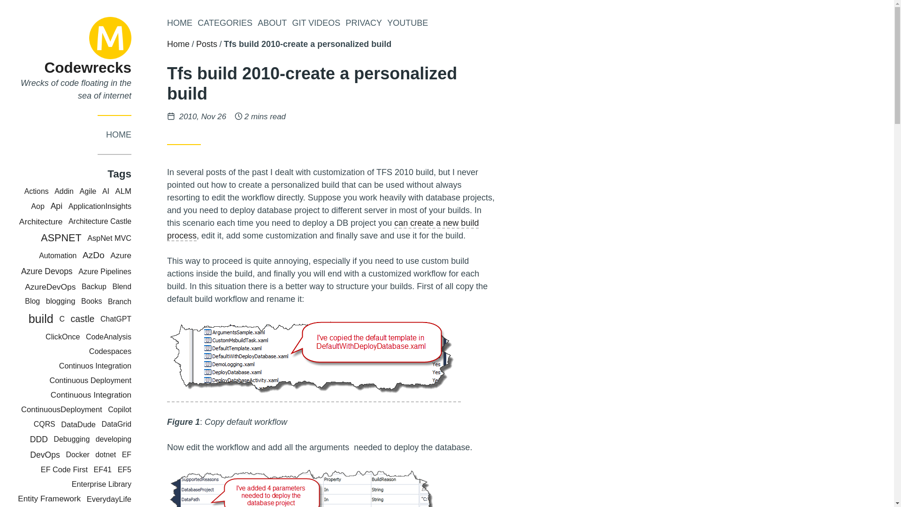 The width and height of the screenshot is (901, 507). What do you see at coordinates (91, 395) in the screenshot?
I see `Continuous Integration` at bounding box center [91, 395].